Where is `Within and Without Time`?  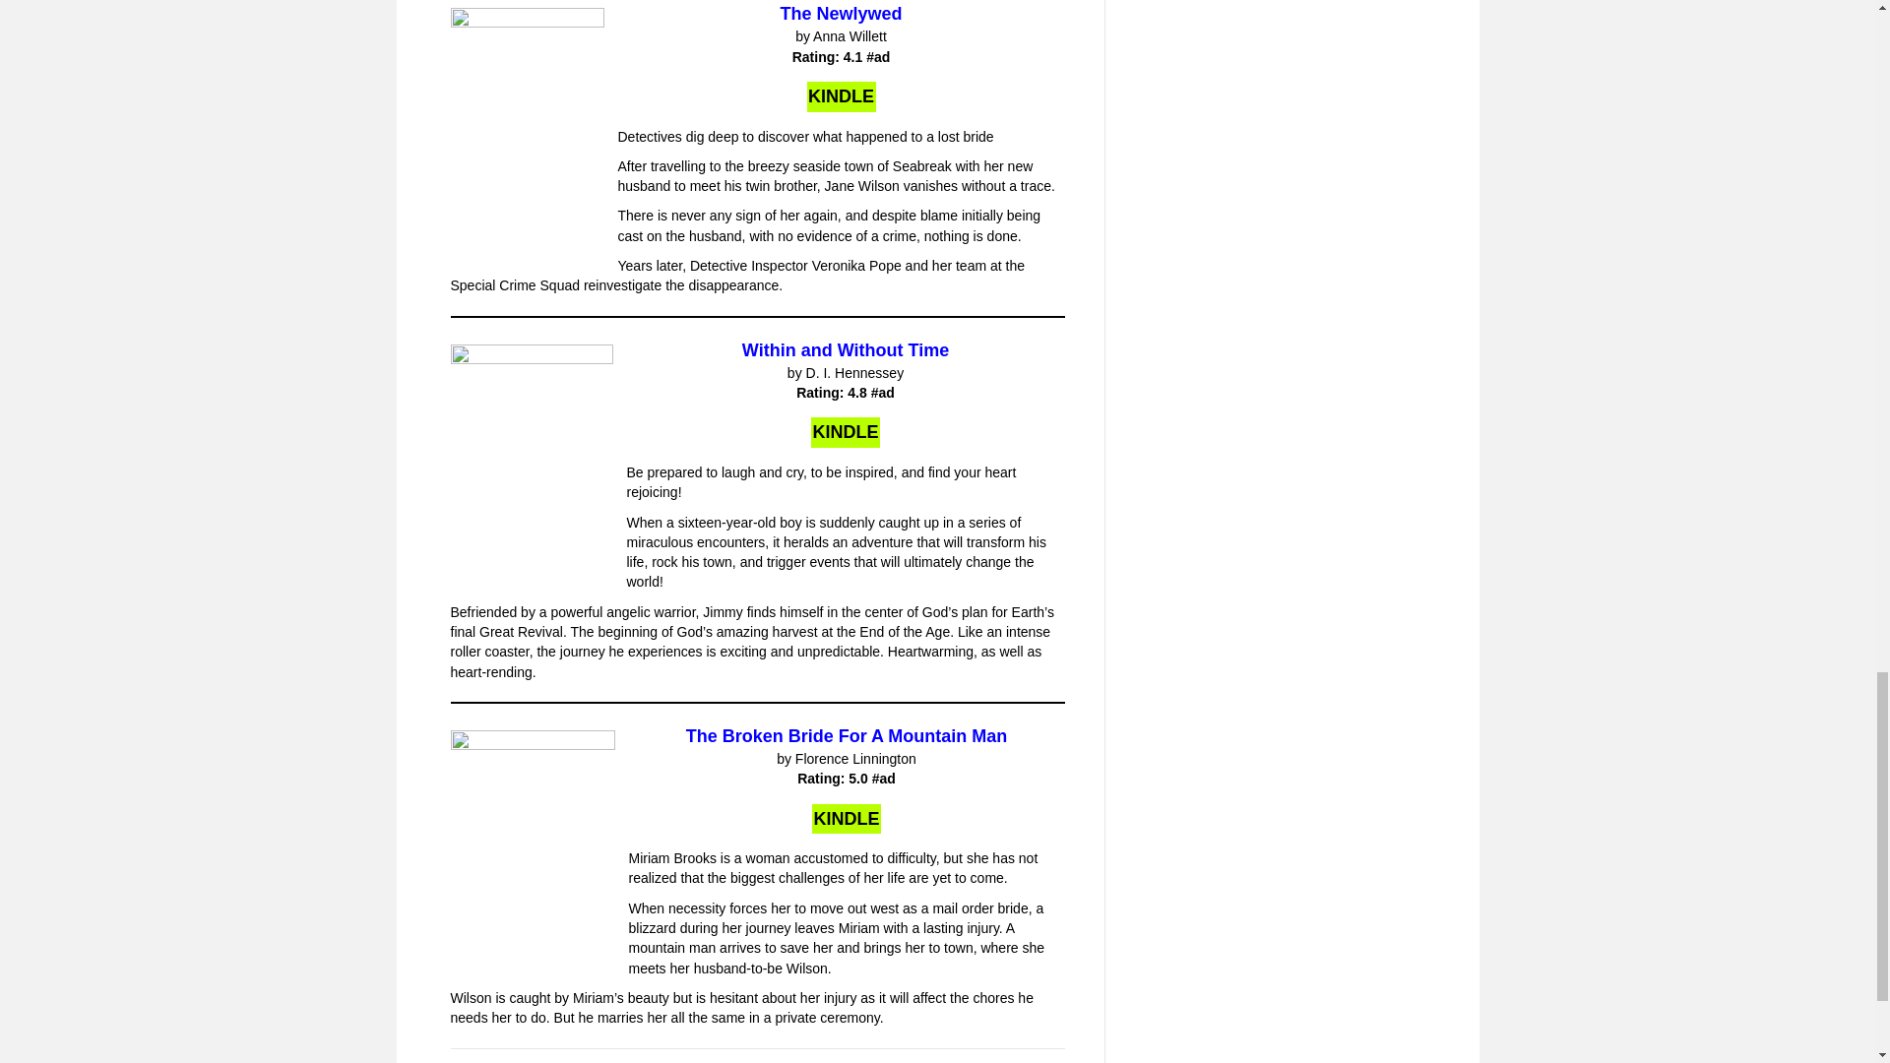
Within and Without Time is located at coordinates (845, 350).